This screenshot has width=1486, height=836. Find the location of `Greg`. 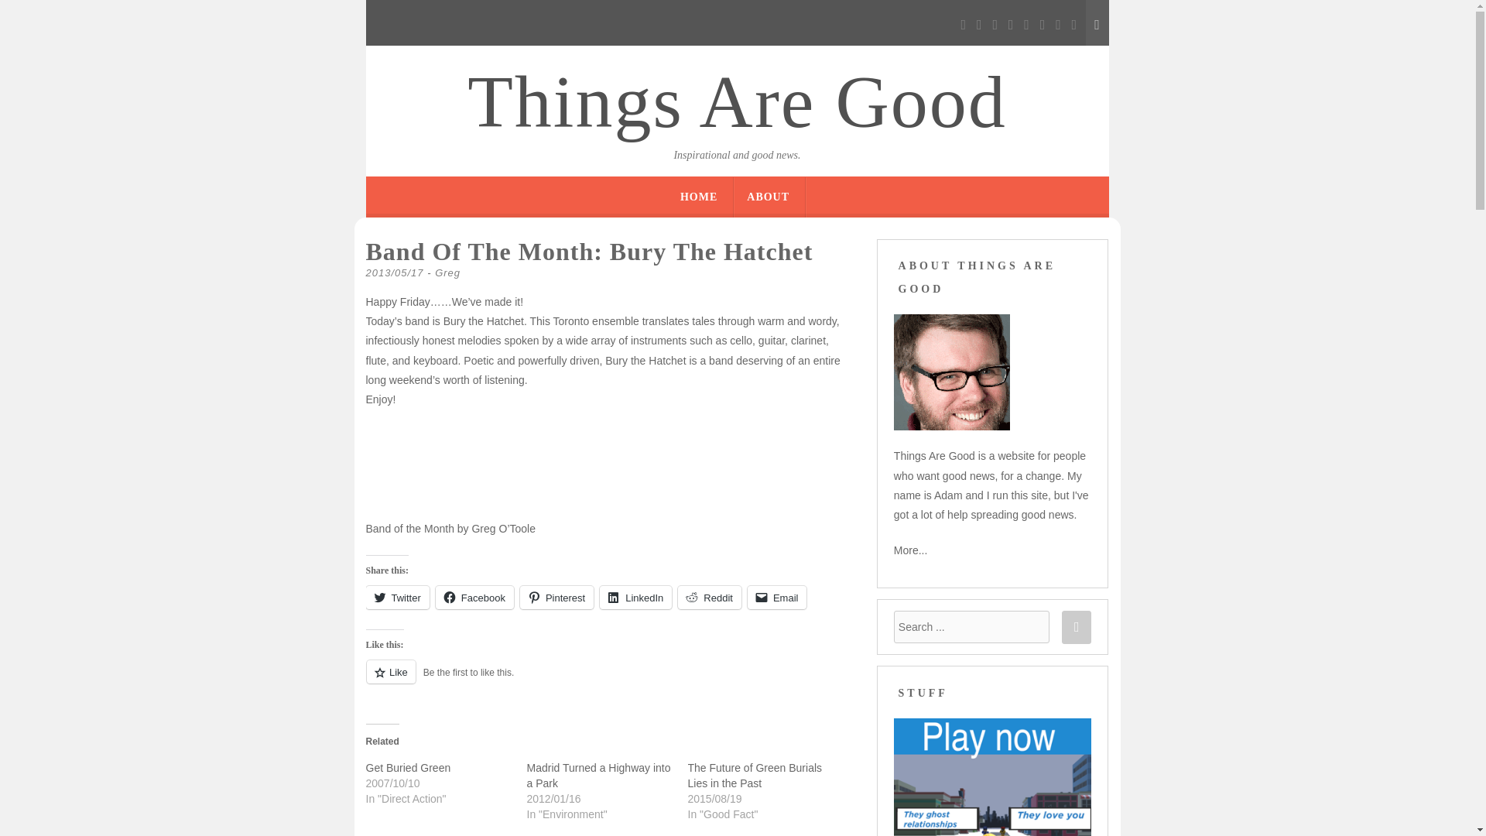

Greg is located at coordinates (447, 272).